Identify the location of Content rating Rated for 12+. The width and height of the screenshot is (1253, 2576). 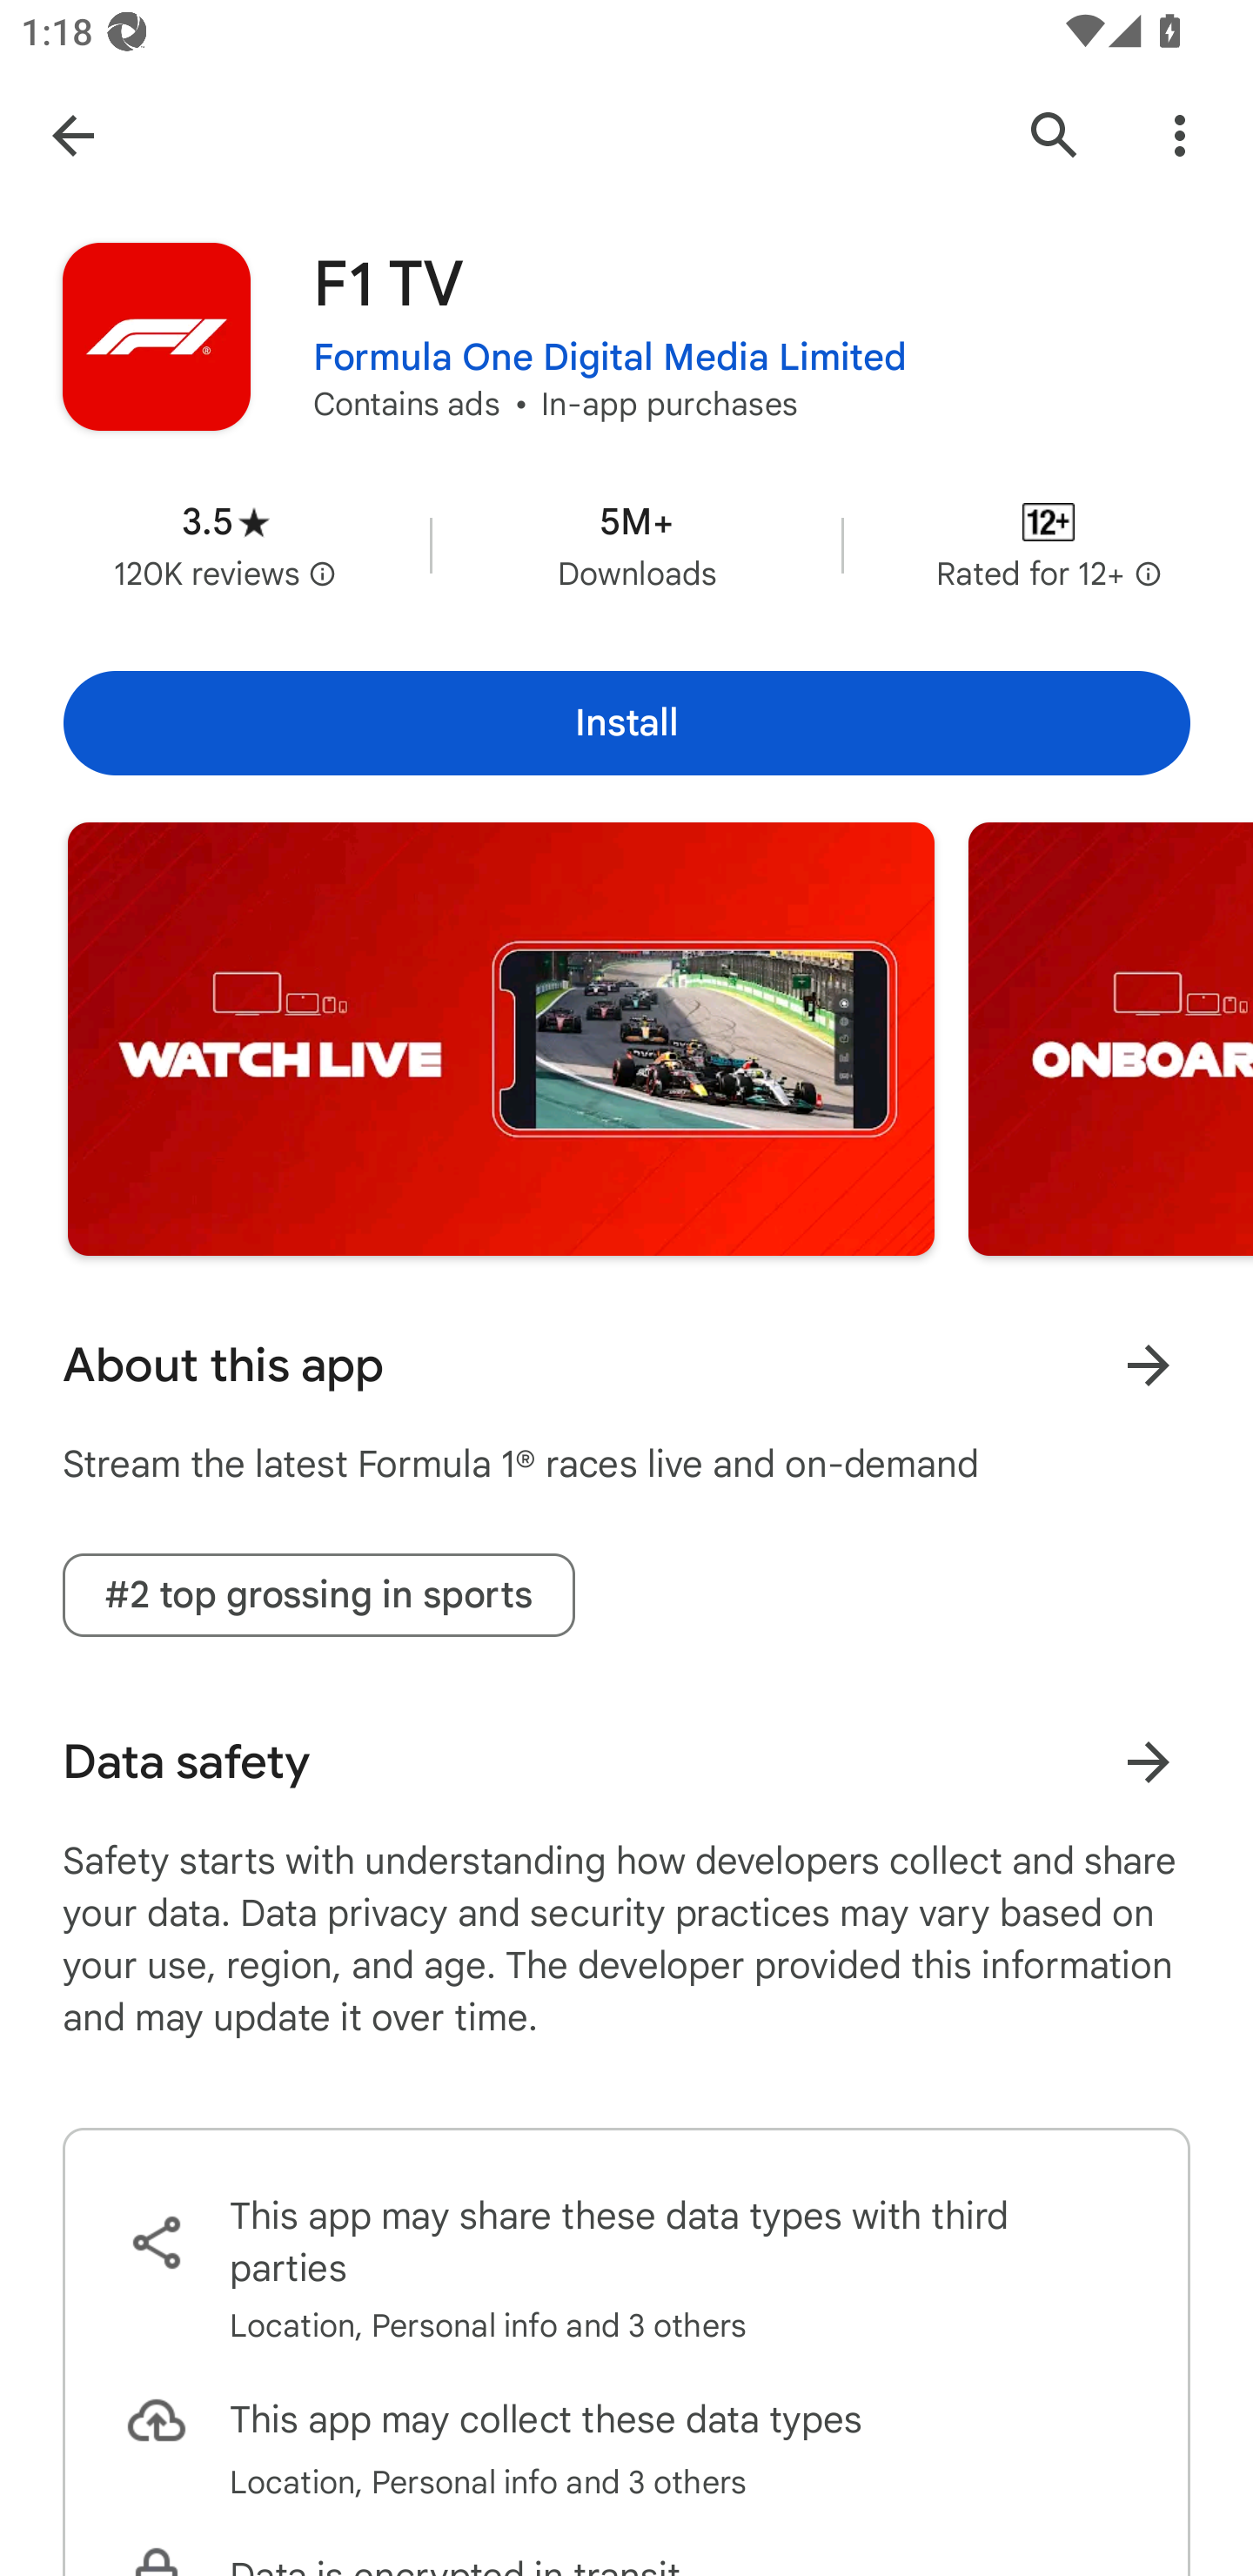
(1049, 545).